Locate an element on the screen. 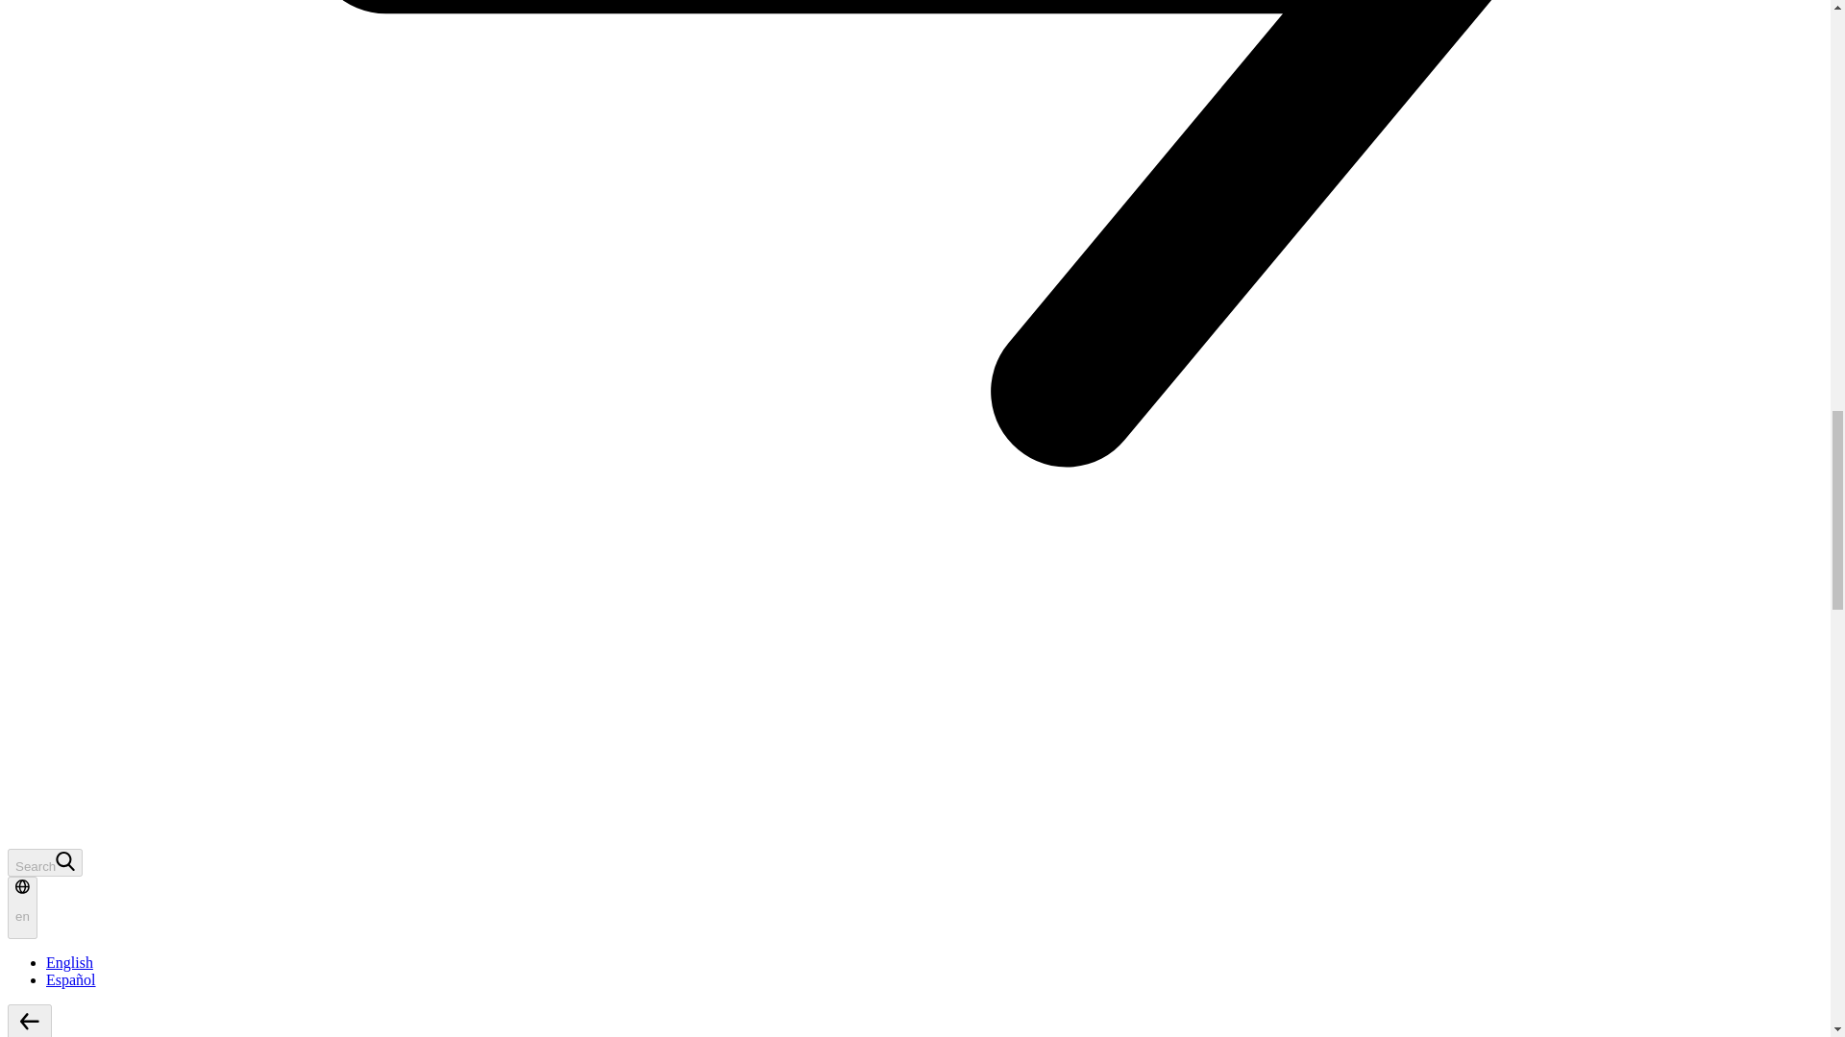 The image size is (1845, 1037). Search is located at coordinates (44, 862).